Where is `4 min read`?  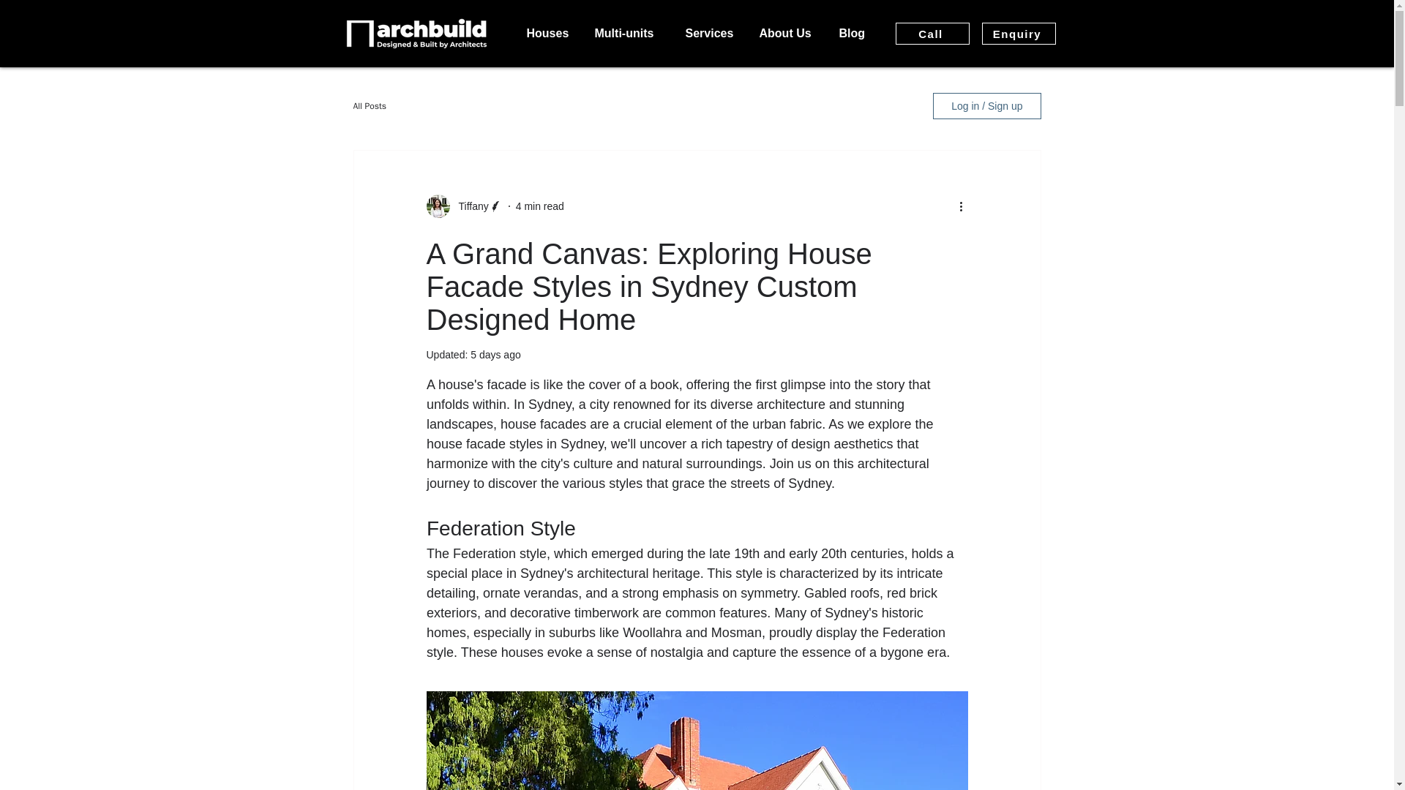
4 min read is located at coordinates (540, 206).